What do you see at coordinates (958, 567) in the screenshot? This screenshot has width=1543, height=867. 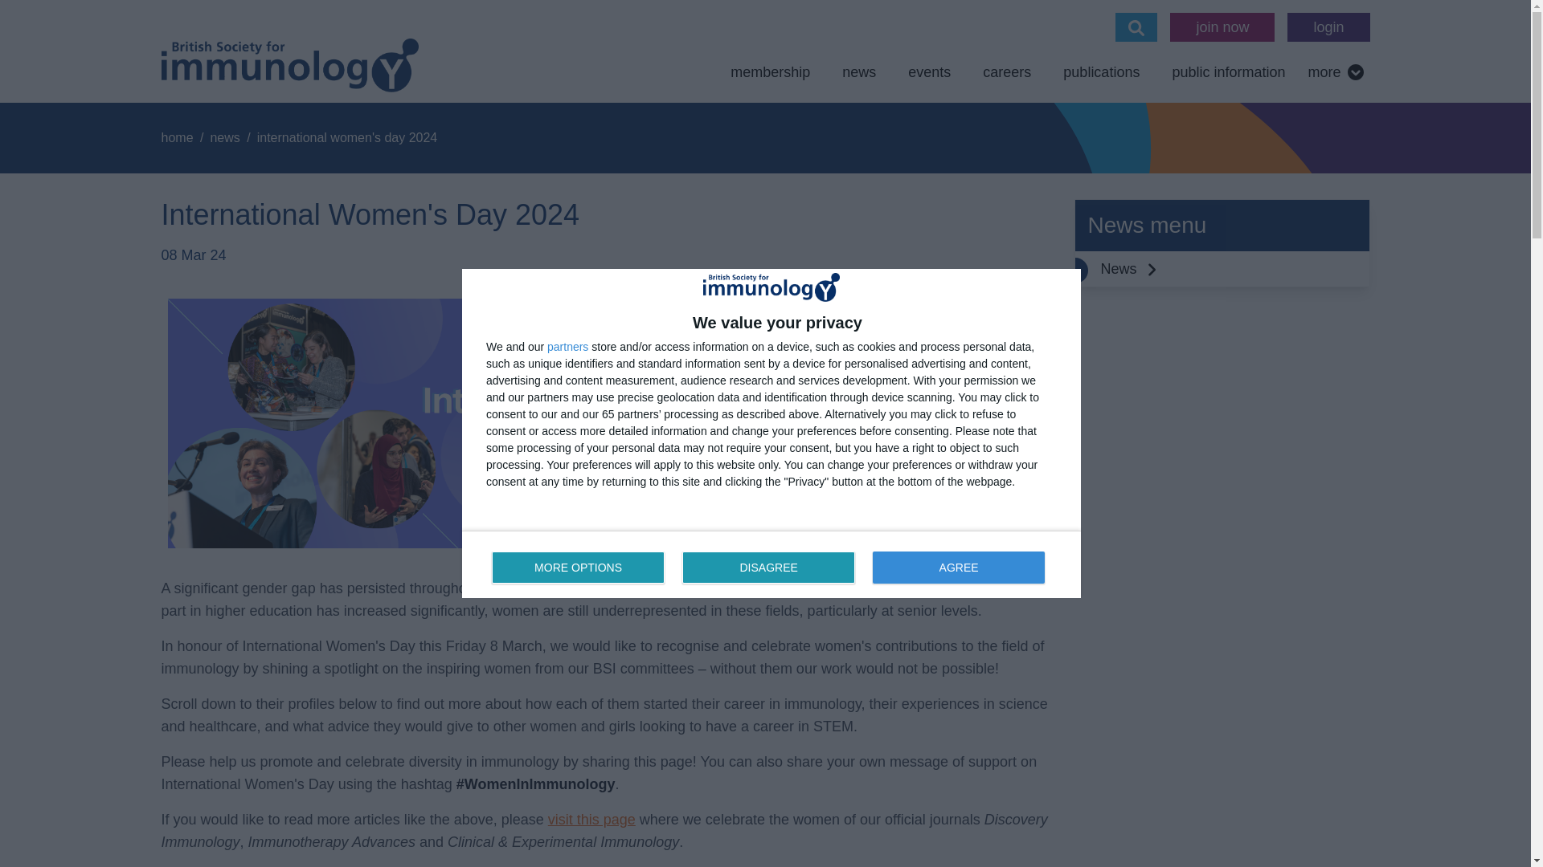 I see `AGREE` at bounding box center [958, 567].